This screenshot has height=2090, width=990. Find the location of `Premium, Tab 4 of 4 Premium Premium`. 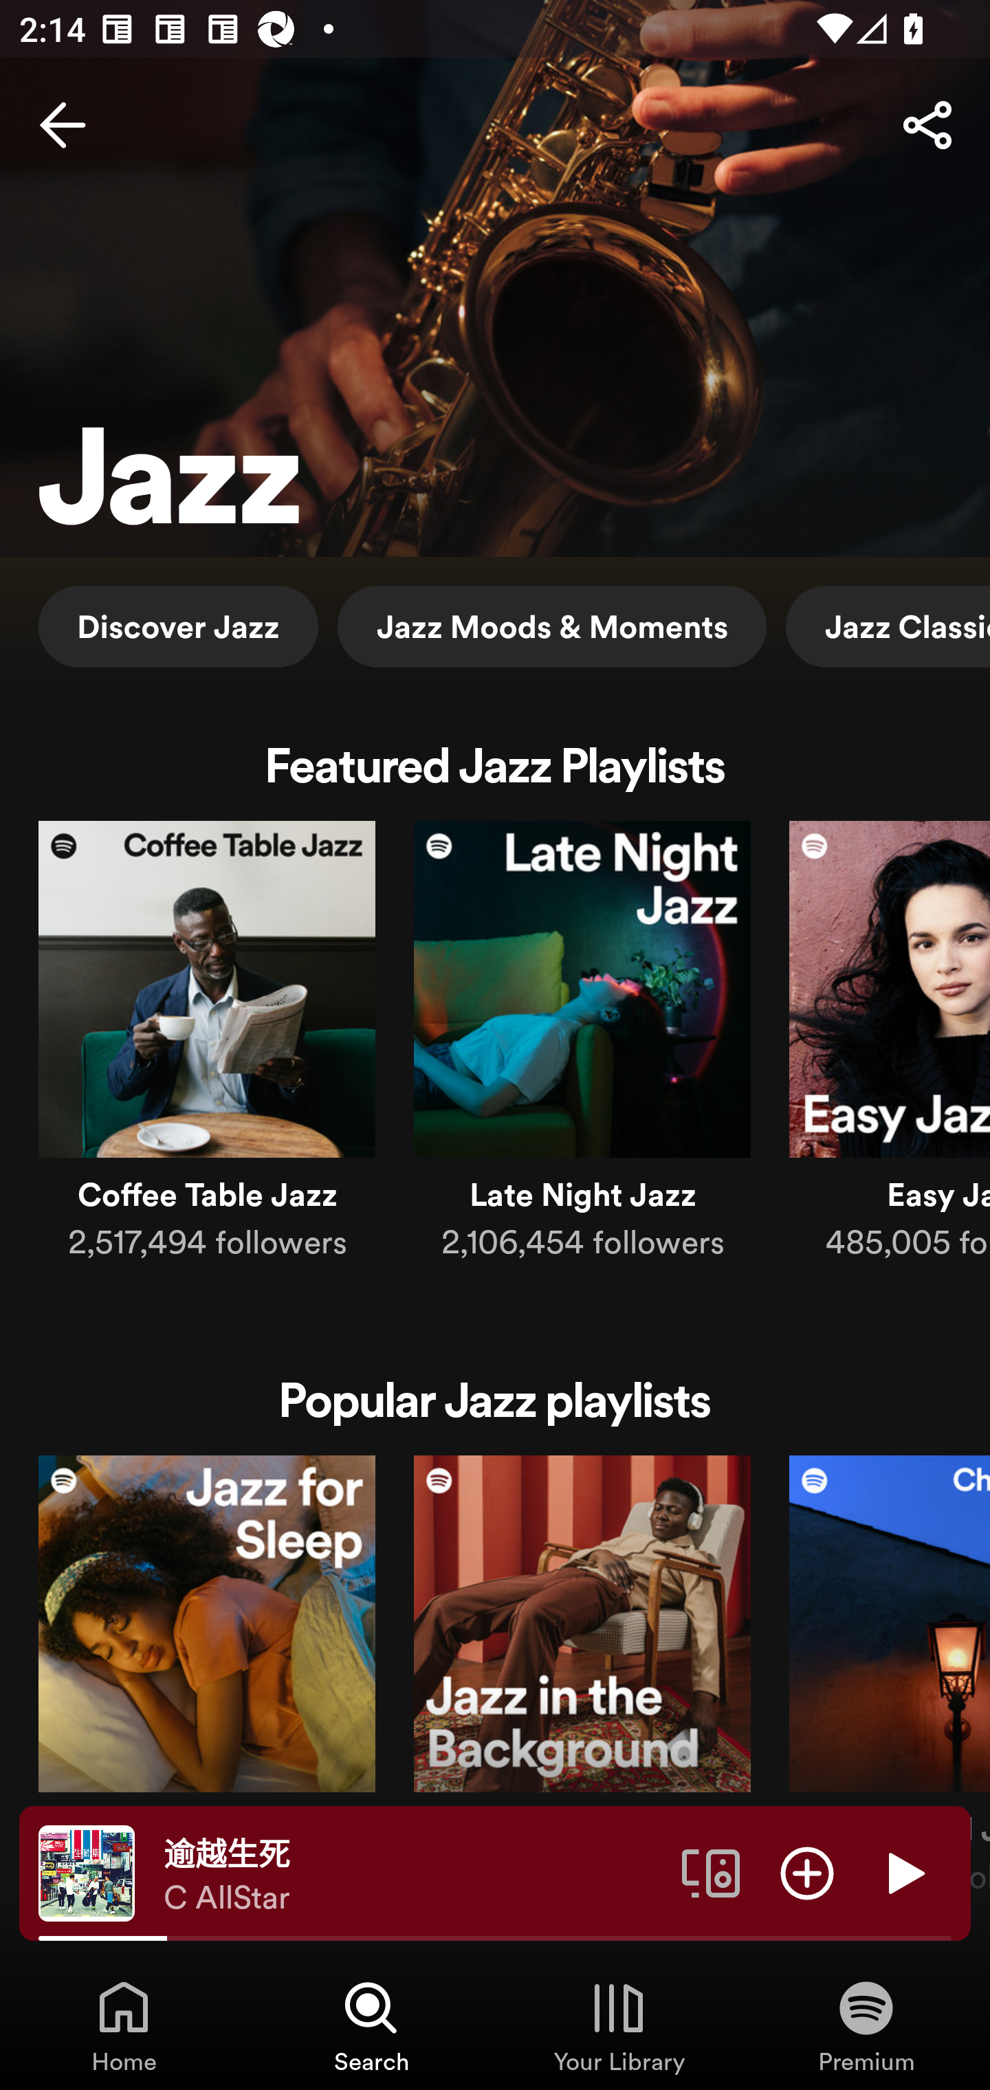

Premium, Tab 4 of 4 Premium Premium is located at coordinates (866, 2025).